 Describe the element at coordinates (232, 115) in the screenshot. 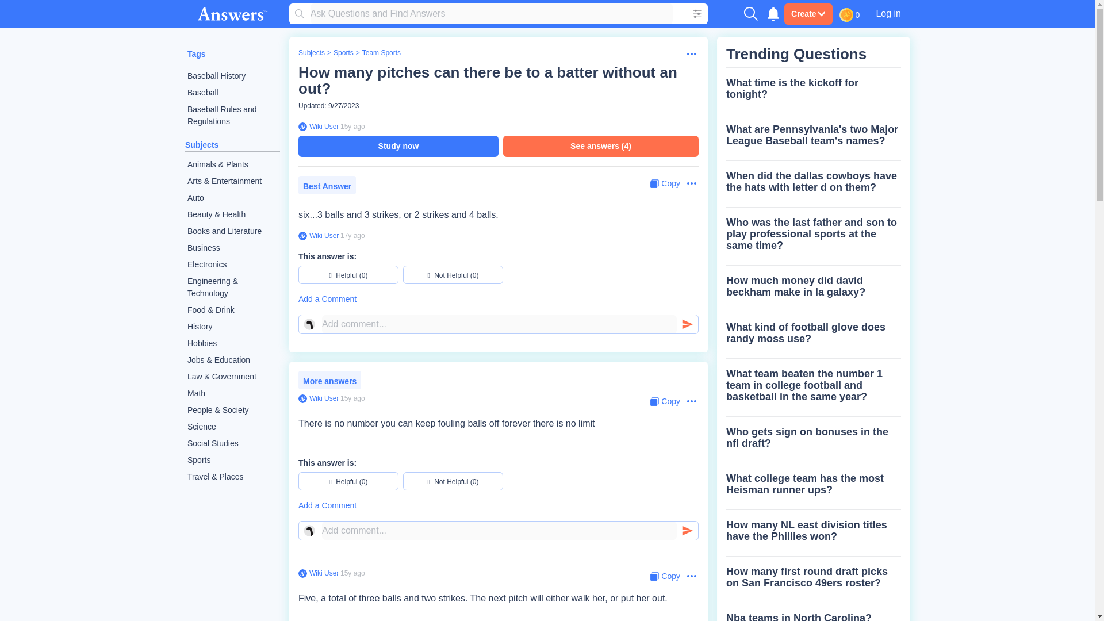

I see `Baseball Rules and Regulations` at that location.